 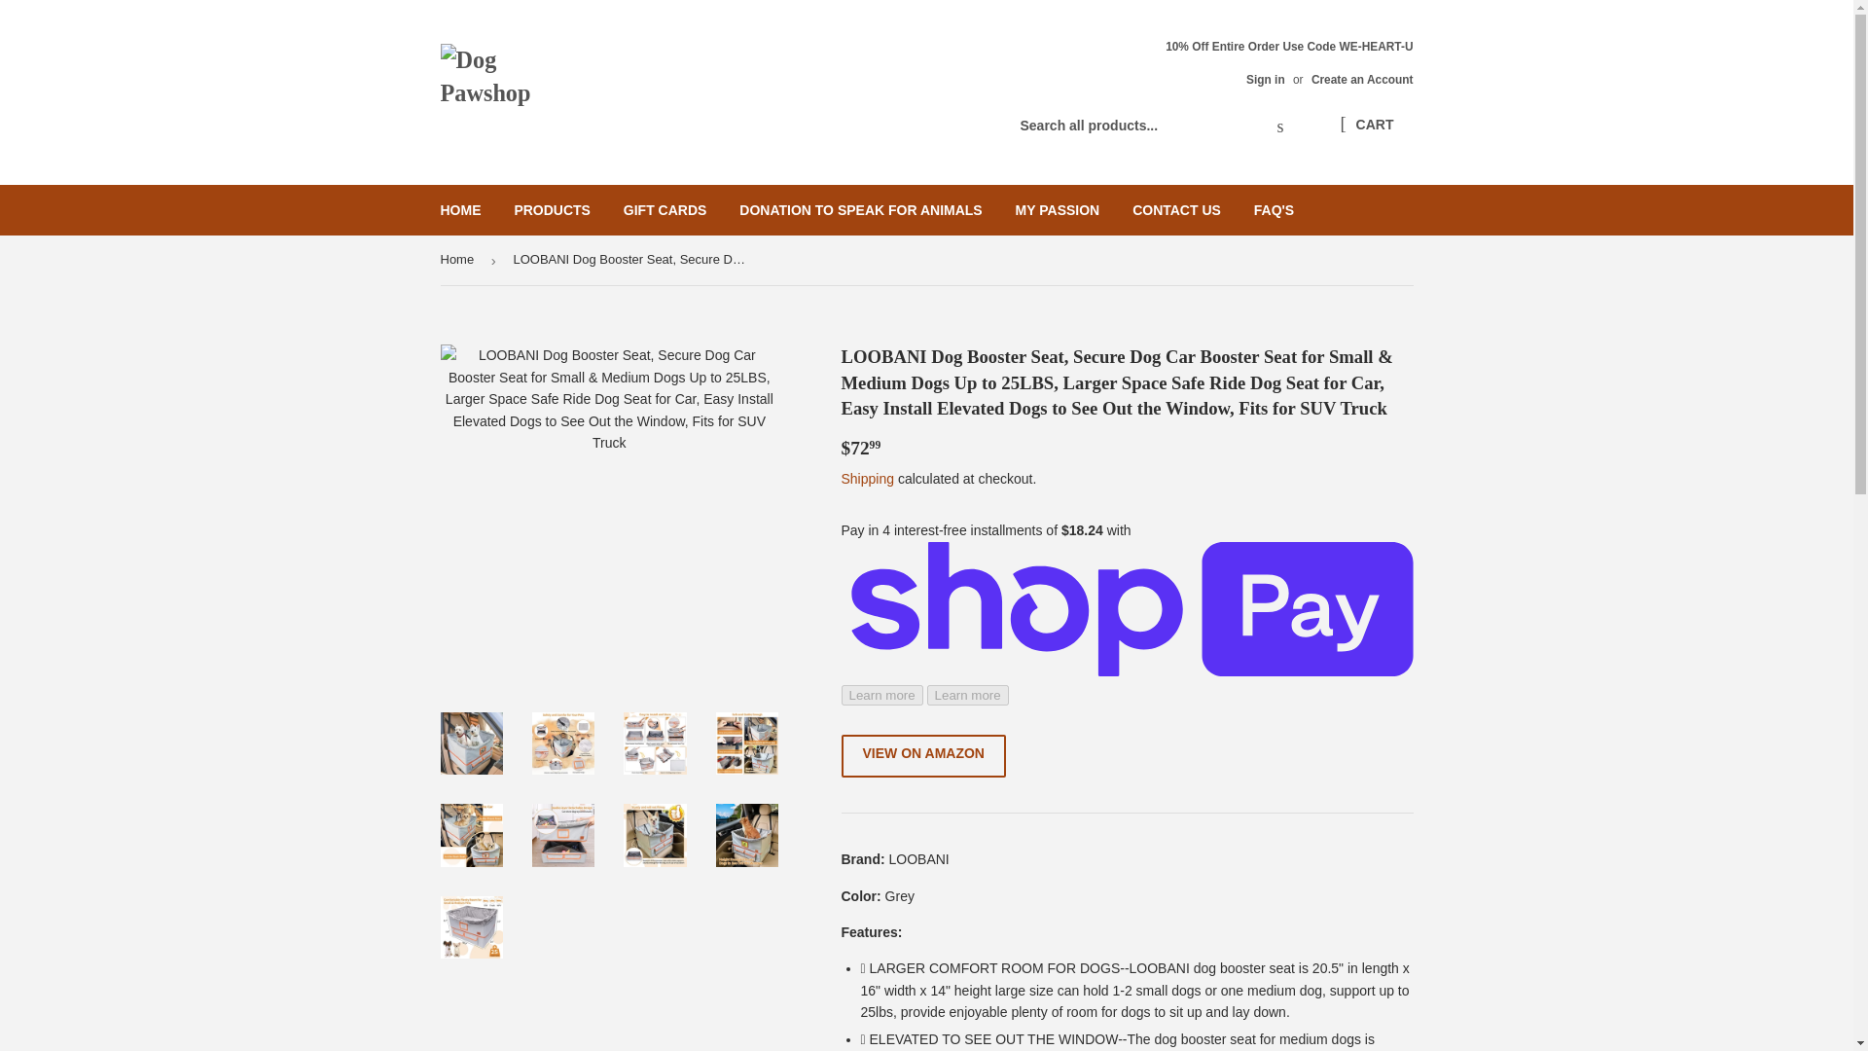 I want to click on Search, so click(x=1280, y=127).